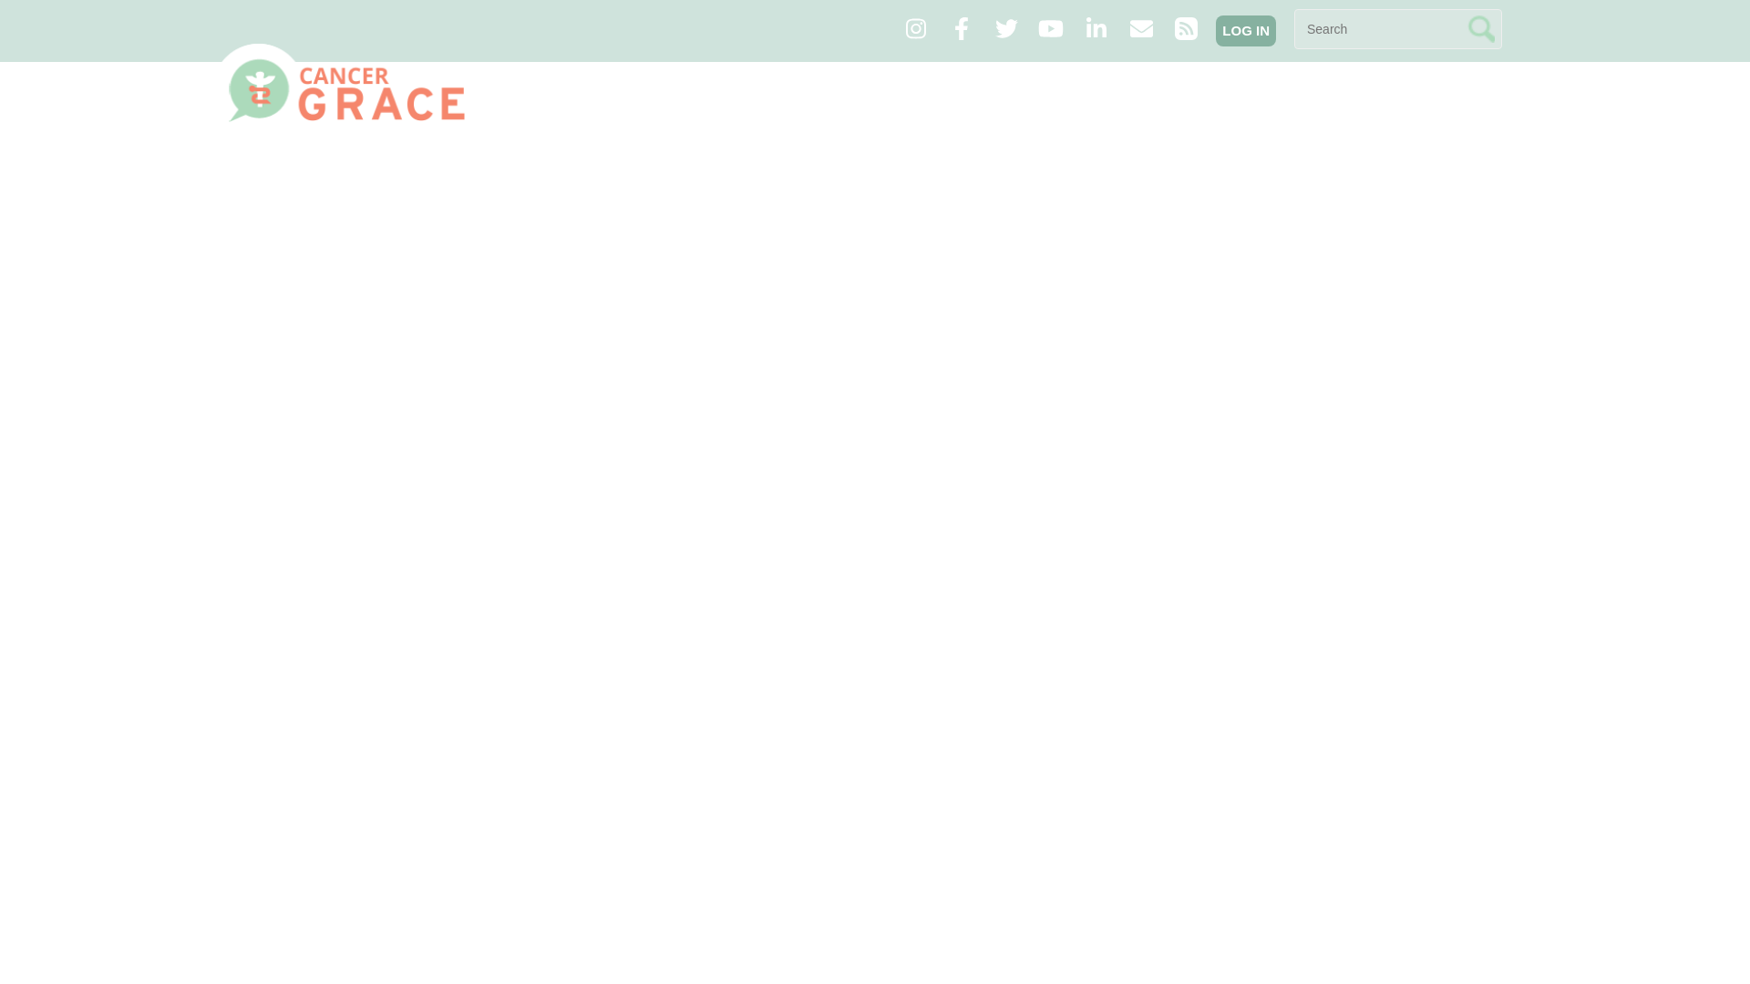  What do you see at coordinates (1245, 31) in the screenshot?
I see `LOG IN` at bounding box center [1245, 31].